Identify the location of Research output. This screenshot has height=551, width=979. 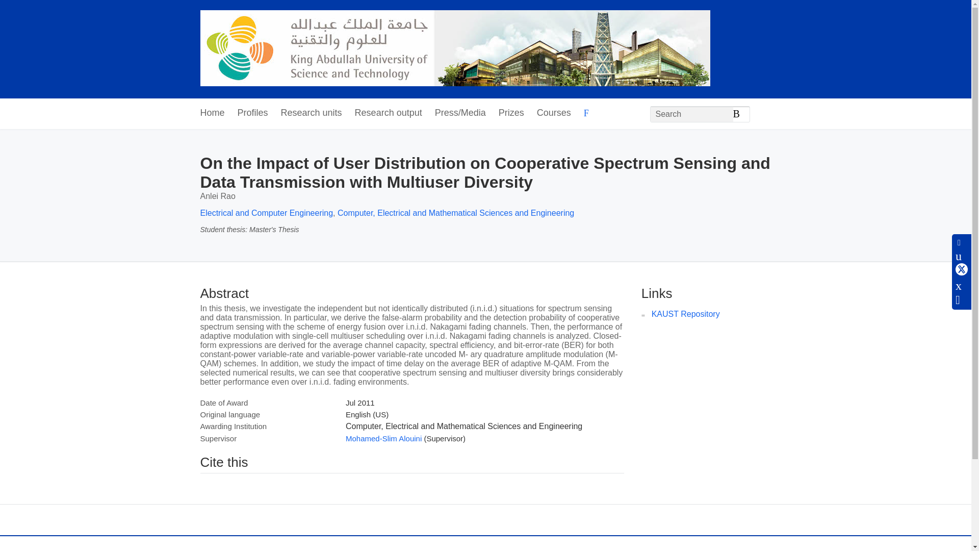
(388, 113).